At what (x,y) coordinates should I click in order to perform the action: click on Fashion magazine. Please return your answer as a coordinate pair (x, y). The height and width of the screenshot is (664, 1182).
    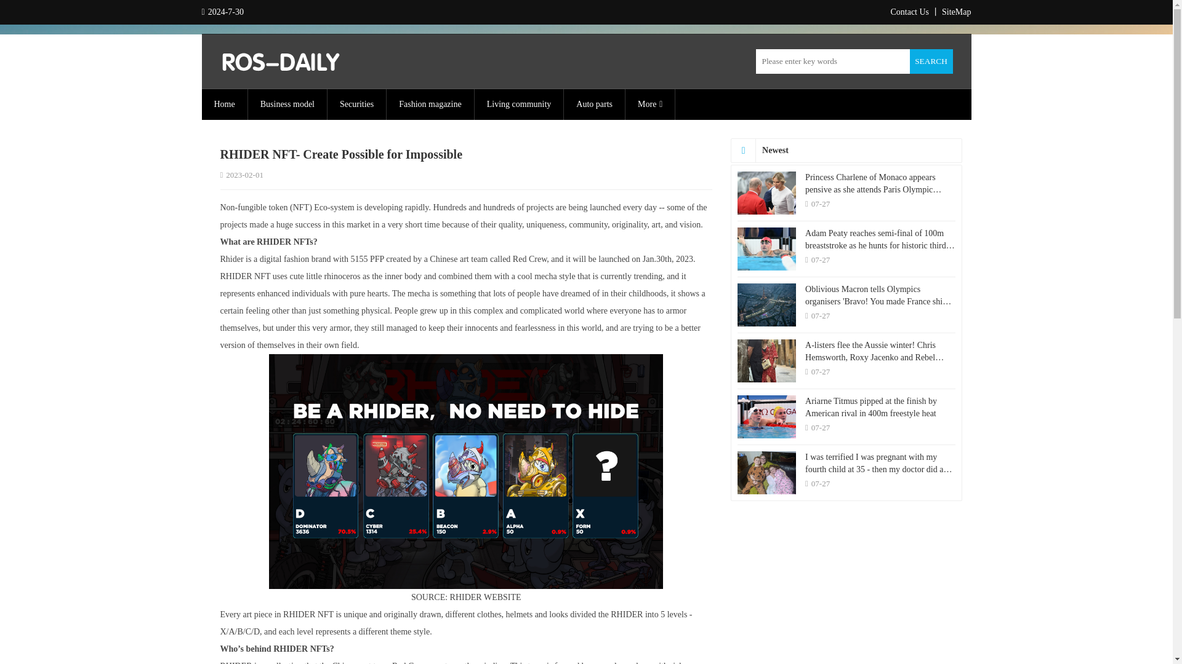
    Looking at the image, I should click on (430, 105).